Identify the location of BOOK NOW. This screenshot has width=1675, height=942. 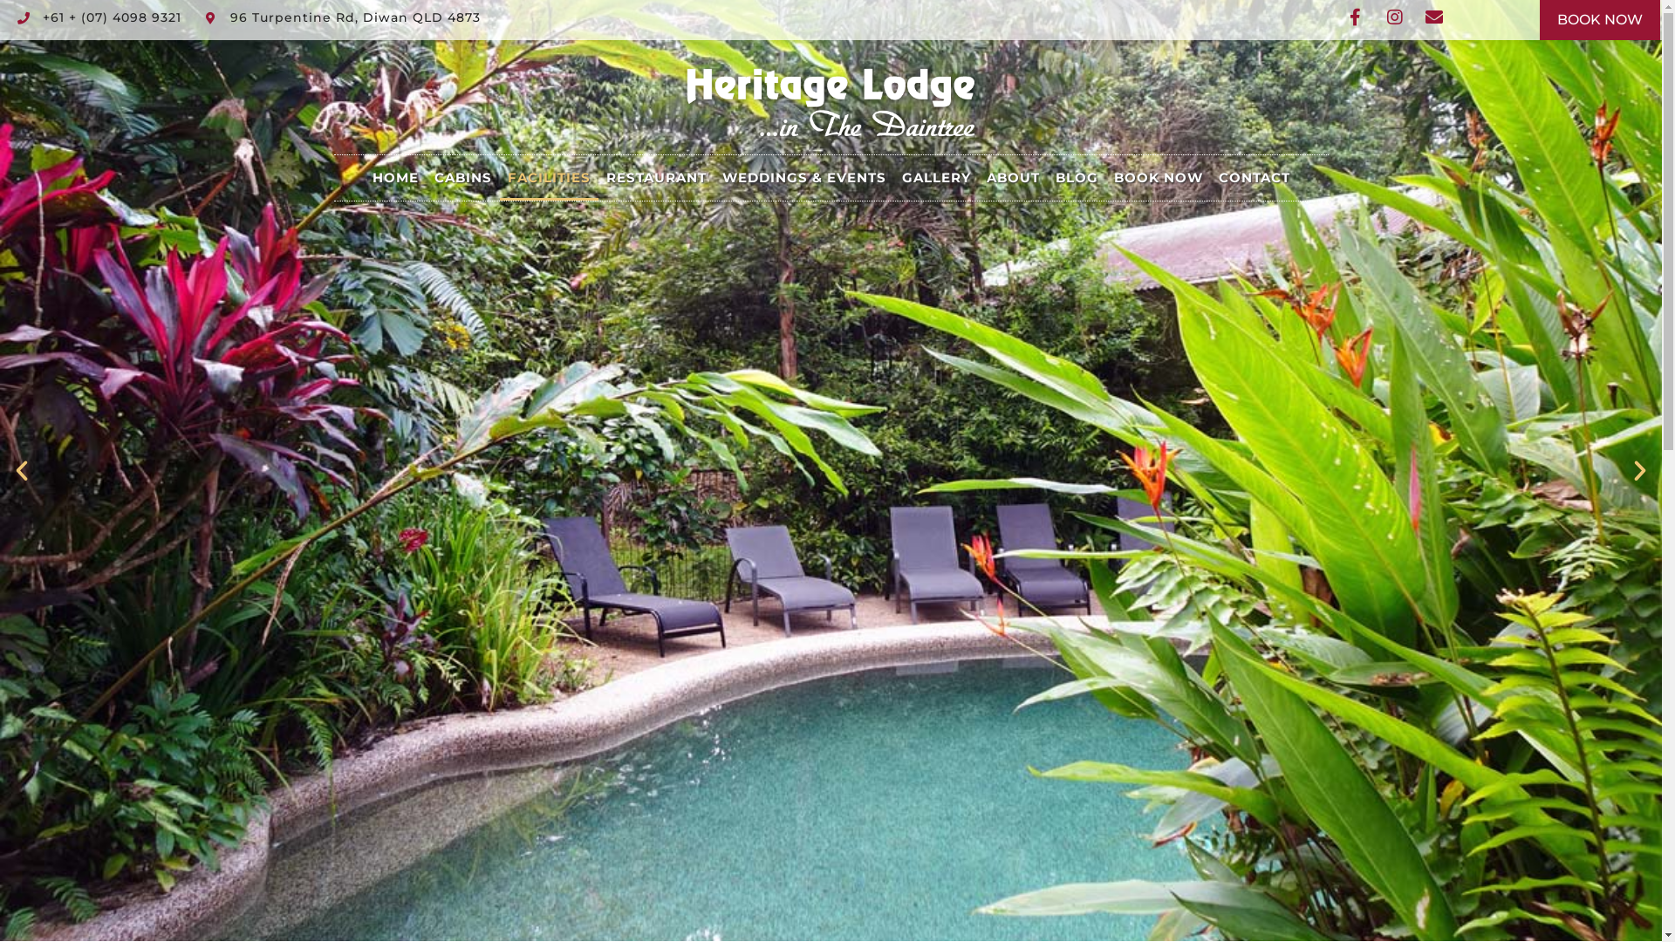
(1159, 178).